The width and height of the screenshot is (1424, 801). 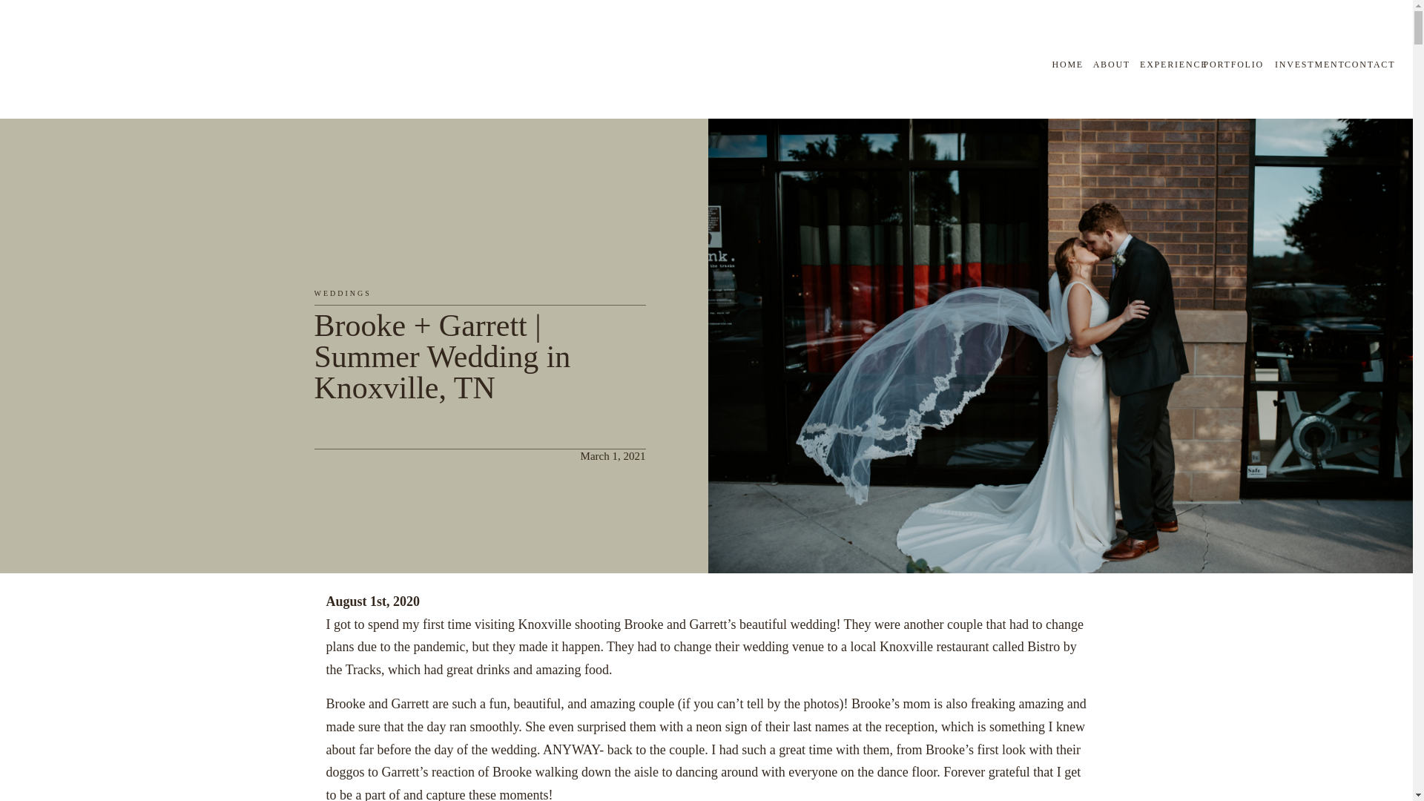 What do you see at coordinates (343, 292) in the screenshot?
I see `WEDDINGS` at bounding box center [343, 292].